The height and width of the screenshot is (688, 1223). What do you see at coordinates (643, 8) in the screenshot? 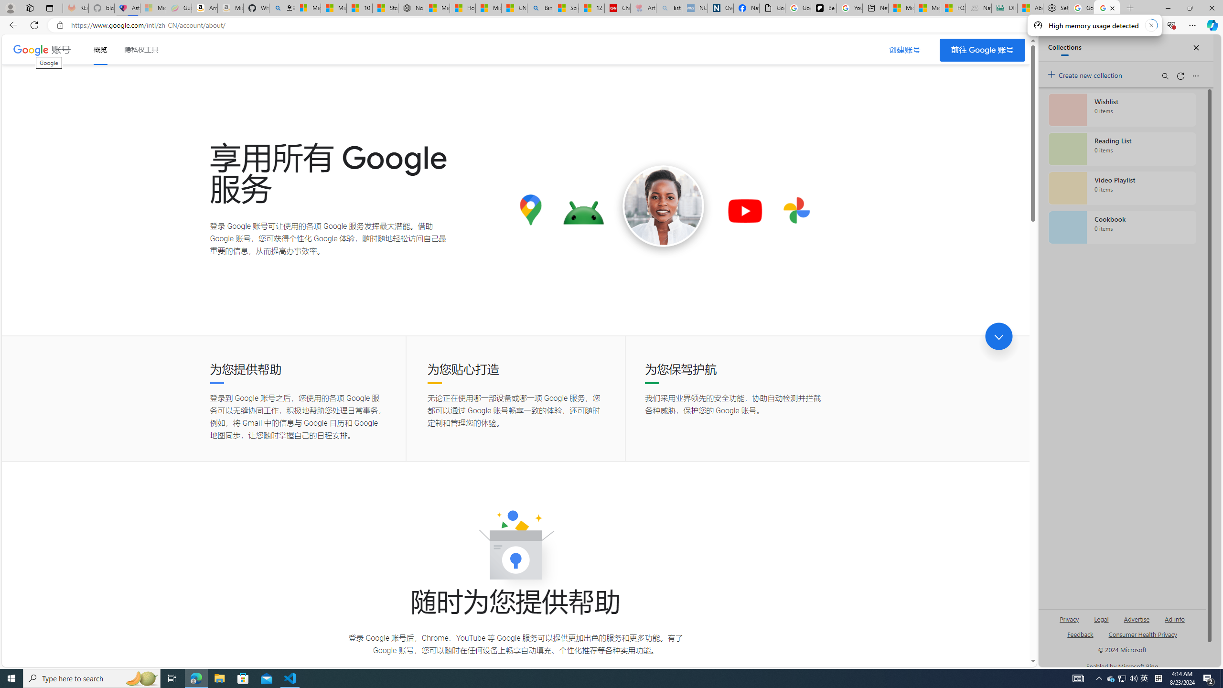
I see `Arthritis: Ask Health Professionals - Sleeping` at bounding box center [643, 8].